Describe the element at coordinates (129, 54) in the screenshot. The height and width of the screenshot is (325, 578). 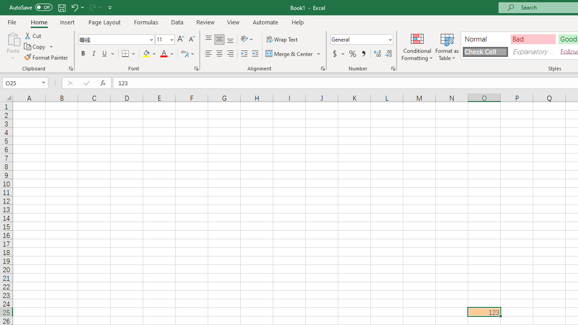
I see `Borders` at that location.